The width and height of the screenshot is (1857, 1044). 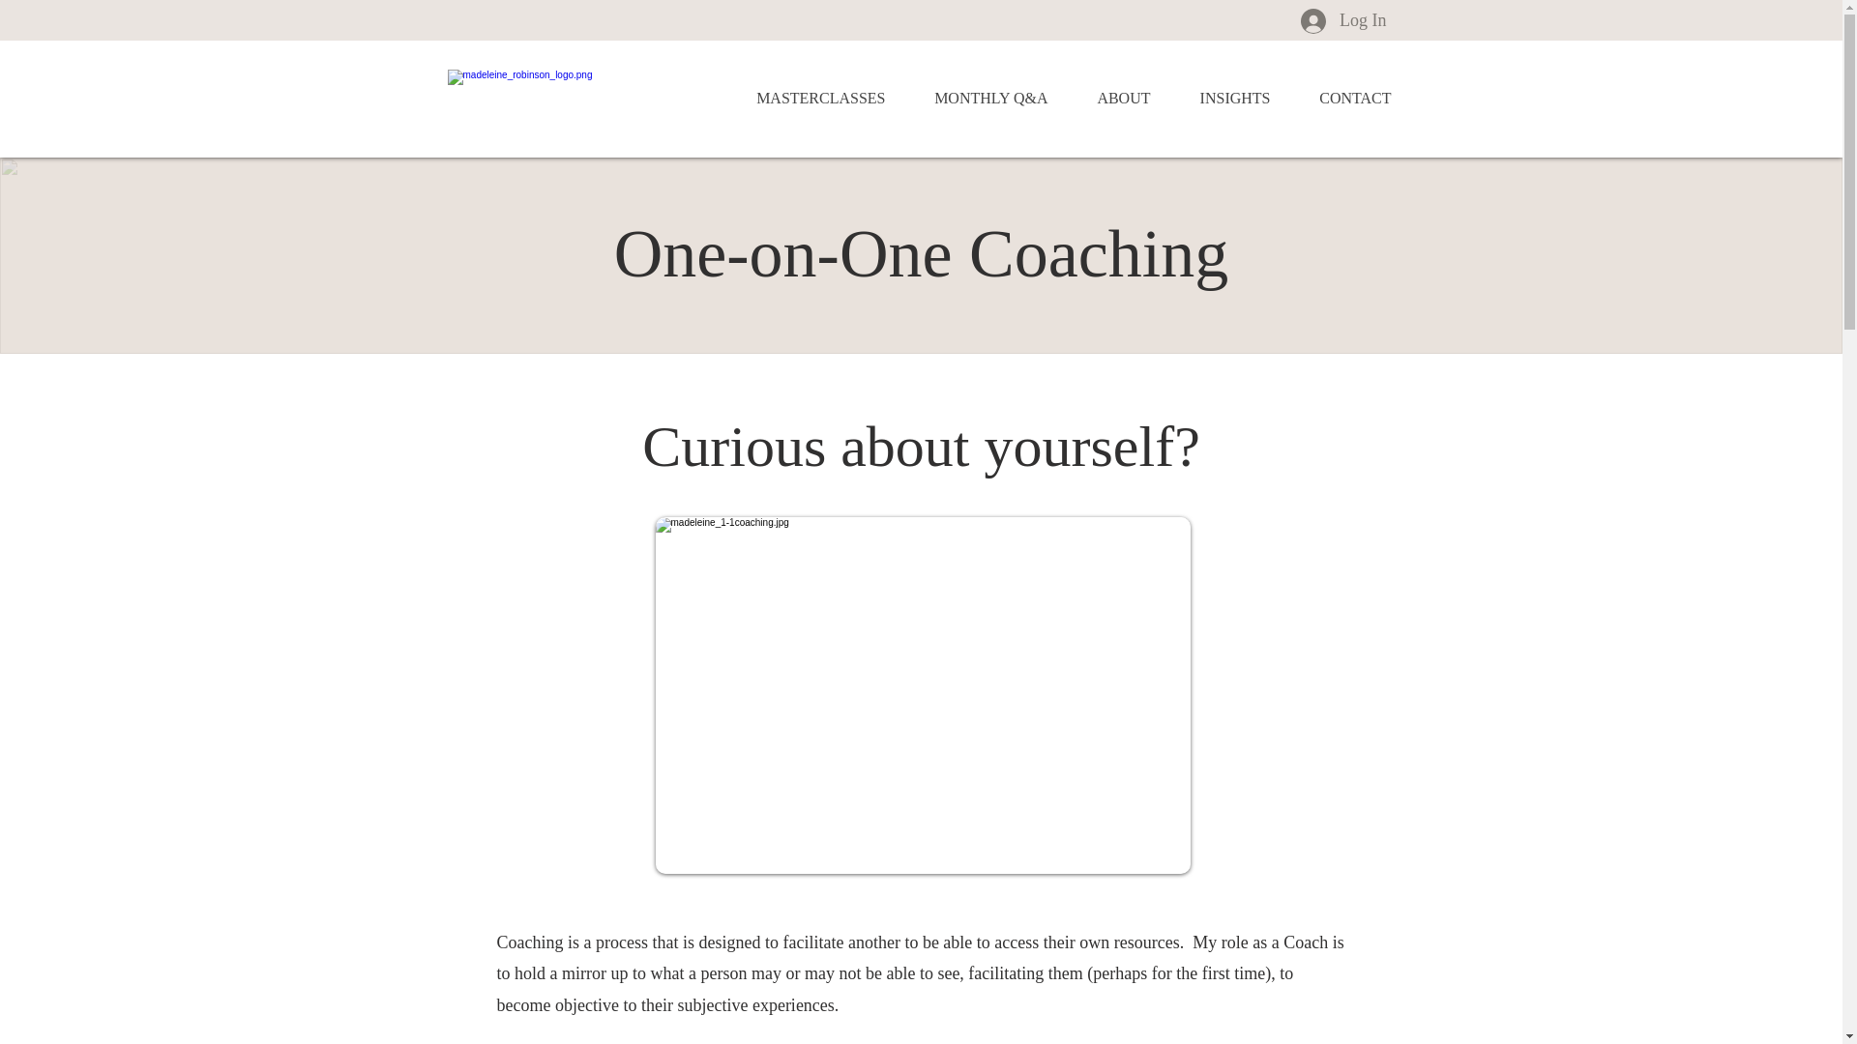 What do you see at coordinates (1224, 99) in the screenshot?
I see `INSIGHTS` at bounding box center [1224, 99].